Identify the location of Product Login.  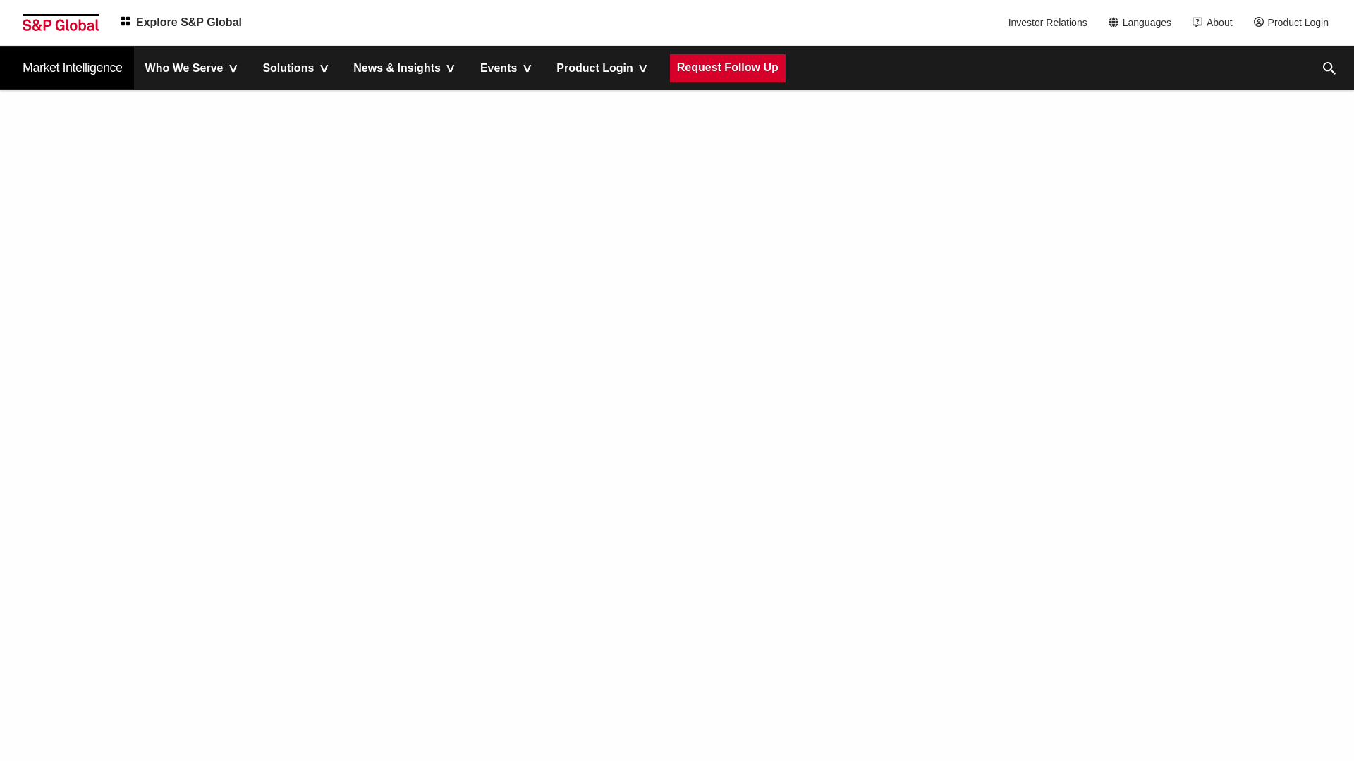
(1295, 23).